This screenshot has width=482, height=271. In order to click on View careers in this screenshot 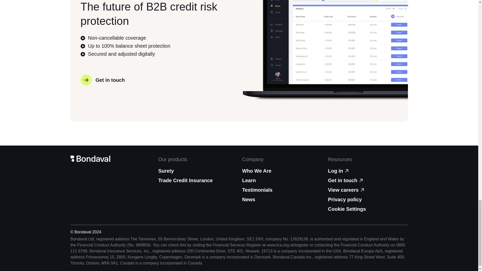, I will do `click(368, 190)`.